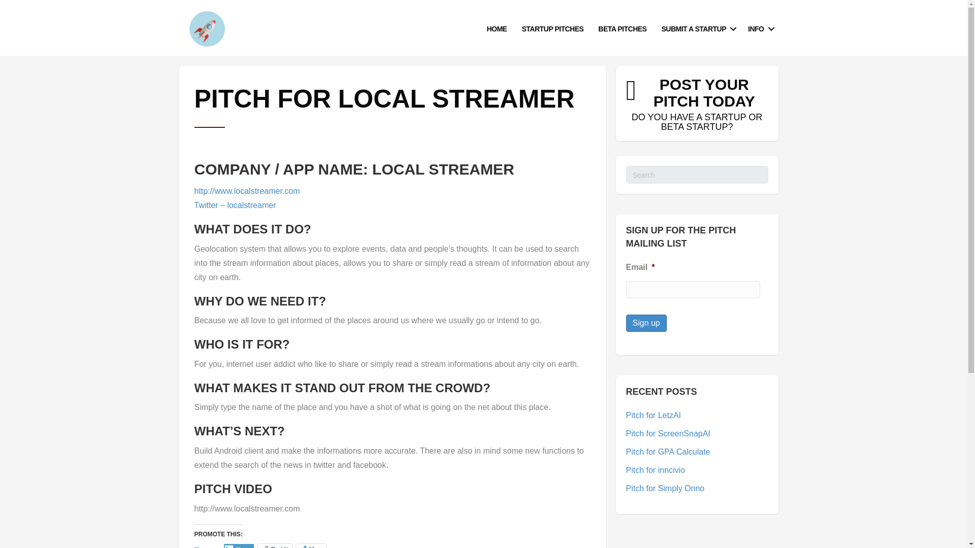 The image size is (975, 548). I want to click on Tweet, so click(205, 546).